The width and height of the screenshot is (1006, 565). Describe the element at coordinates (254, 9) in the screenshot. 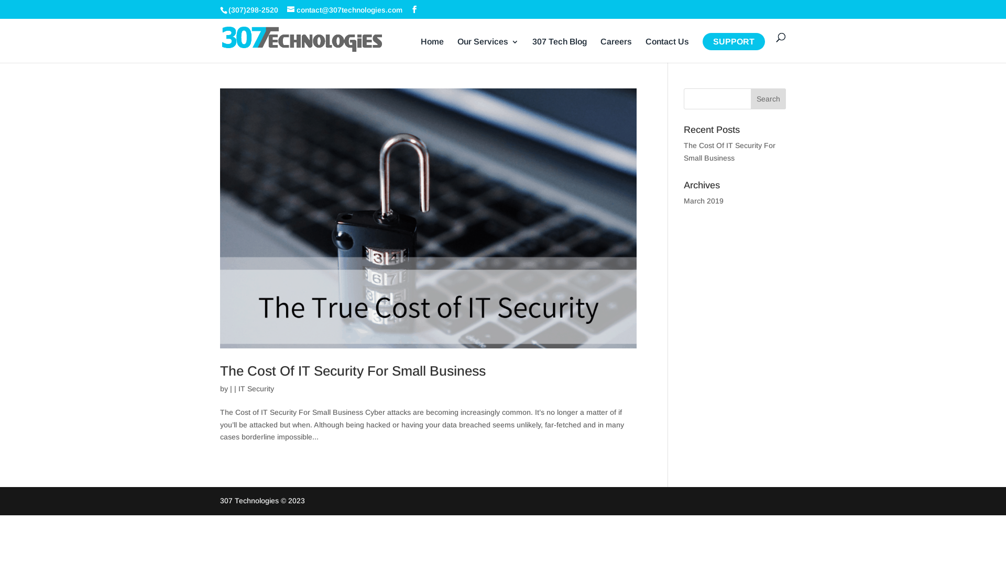

I see `(307)298-2520` at that location.